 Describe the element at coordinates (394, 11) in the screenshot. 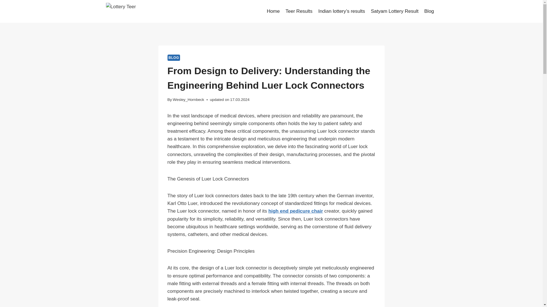

I see `Satyam Lottery Result` at that location.